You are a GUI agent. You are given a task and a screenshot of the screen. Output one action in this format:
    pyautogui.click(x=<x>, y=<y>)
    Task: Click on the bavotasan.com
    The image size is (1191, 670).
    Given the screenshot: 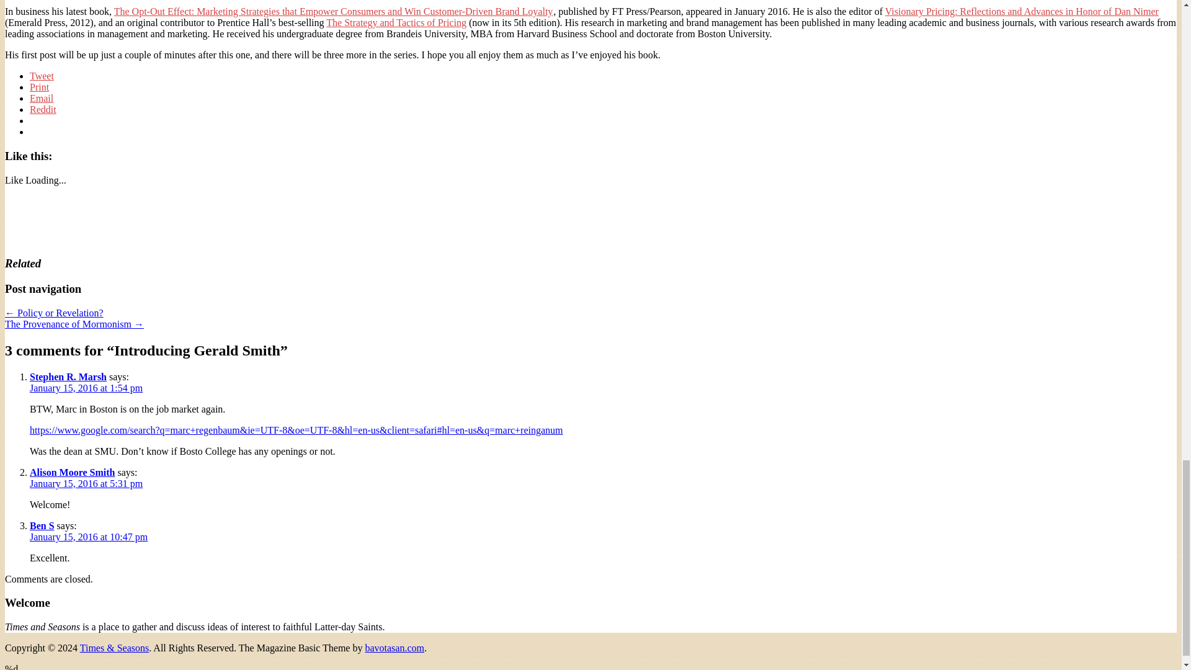 What is the action you would take?
    pyautogui.click(x=394, y=648)
    